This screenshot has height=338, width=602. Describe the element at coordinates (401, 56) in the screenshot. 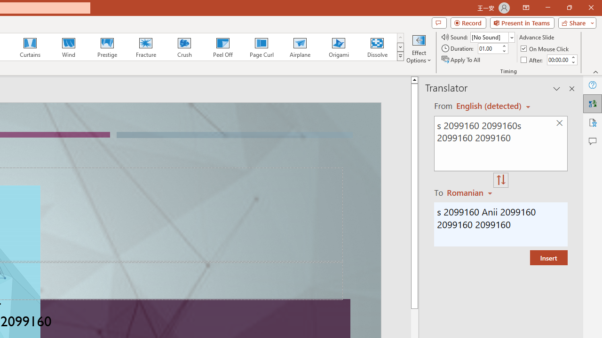

I see `Class: NetUIImage` at that location.